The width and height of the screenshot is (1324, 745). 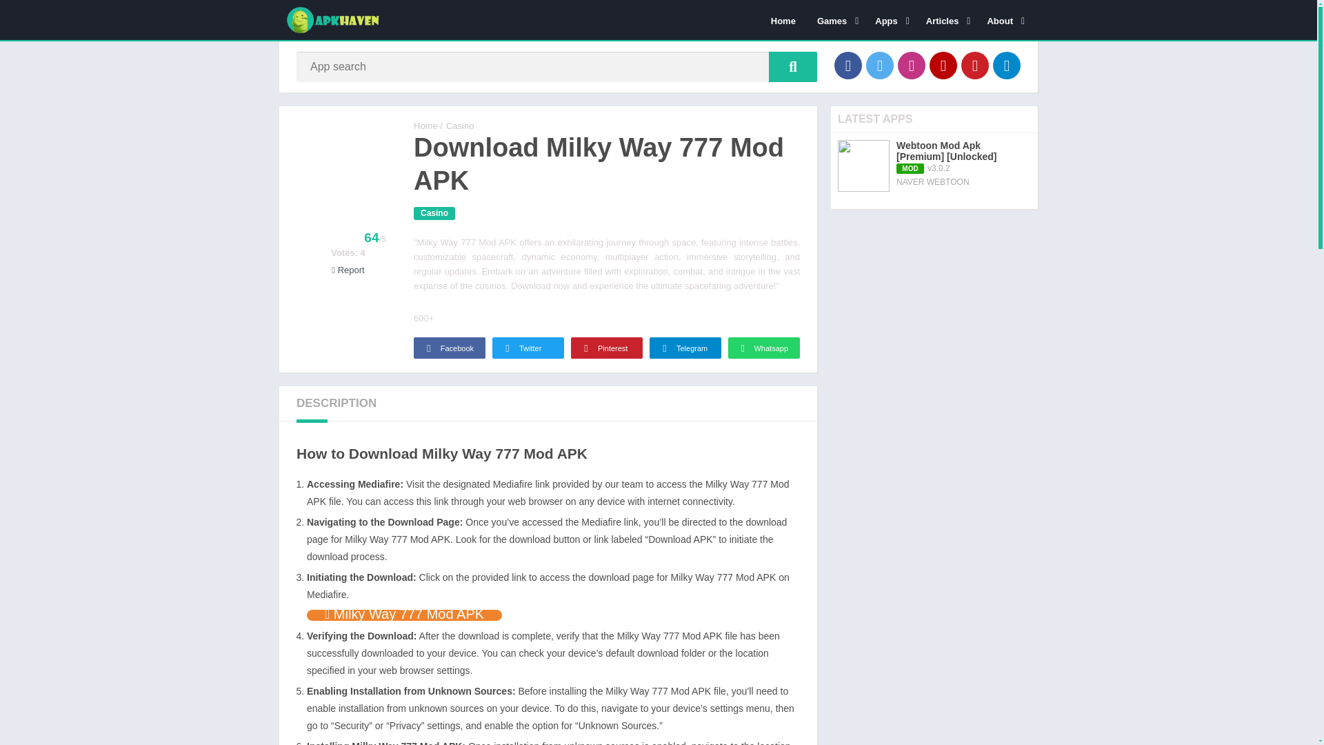 I want to click on Games, so click(x=835, y=20).